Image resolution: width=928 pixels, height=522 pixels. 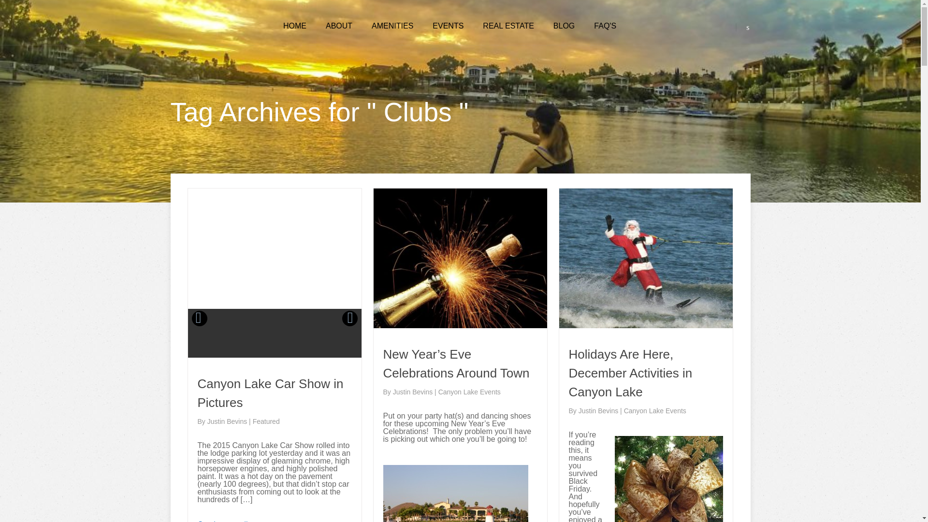 I want to click on Justin Bevins, so click(x=599, y=411).